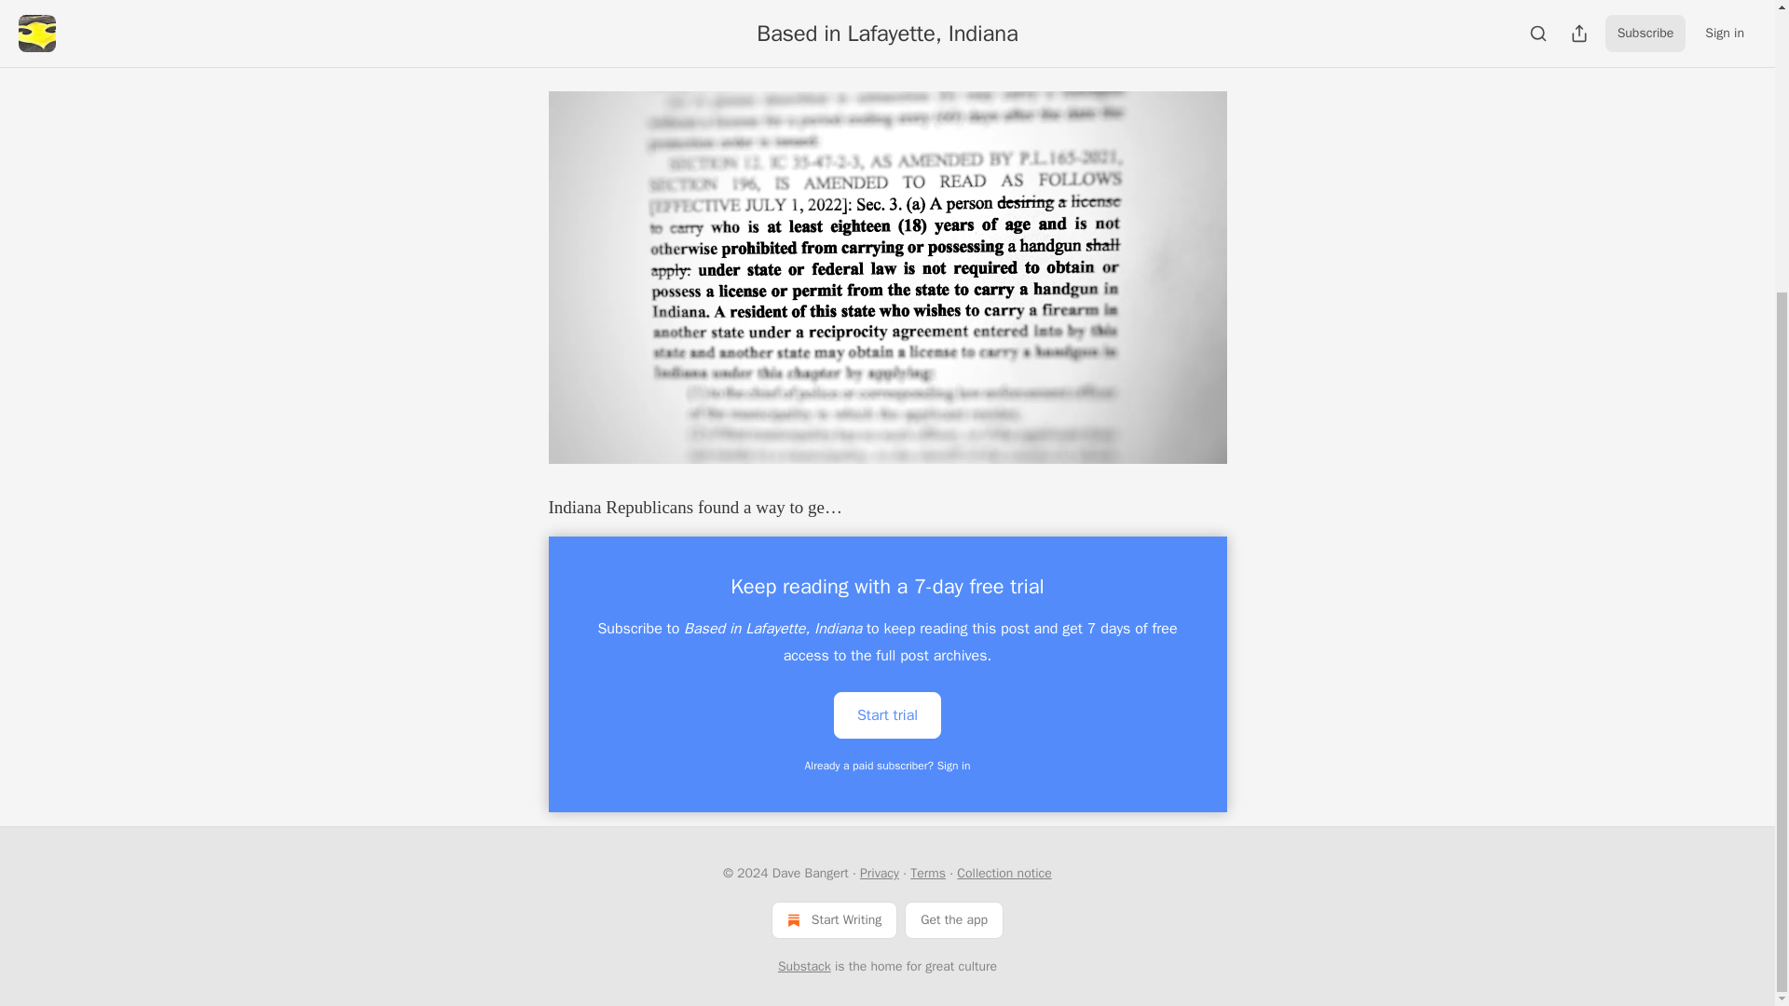 The image size is (1789, 1006). What do you see at coordinates (1004, 873) in the screenshot?
I see `Collection notice` at bounding box center [1004, 873].